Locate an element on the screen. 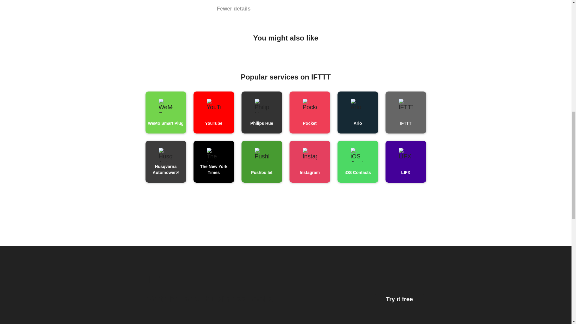  YouTube is located at coordinates (213, 112).